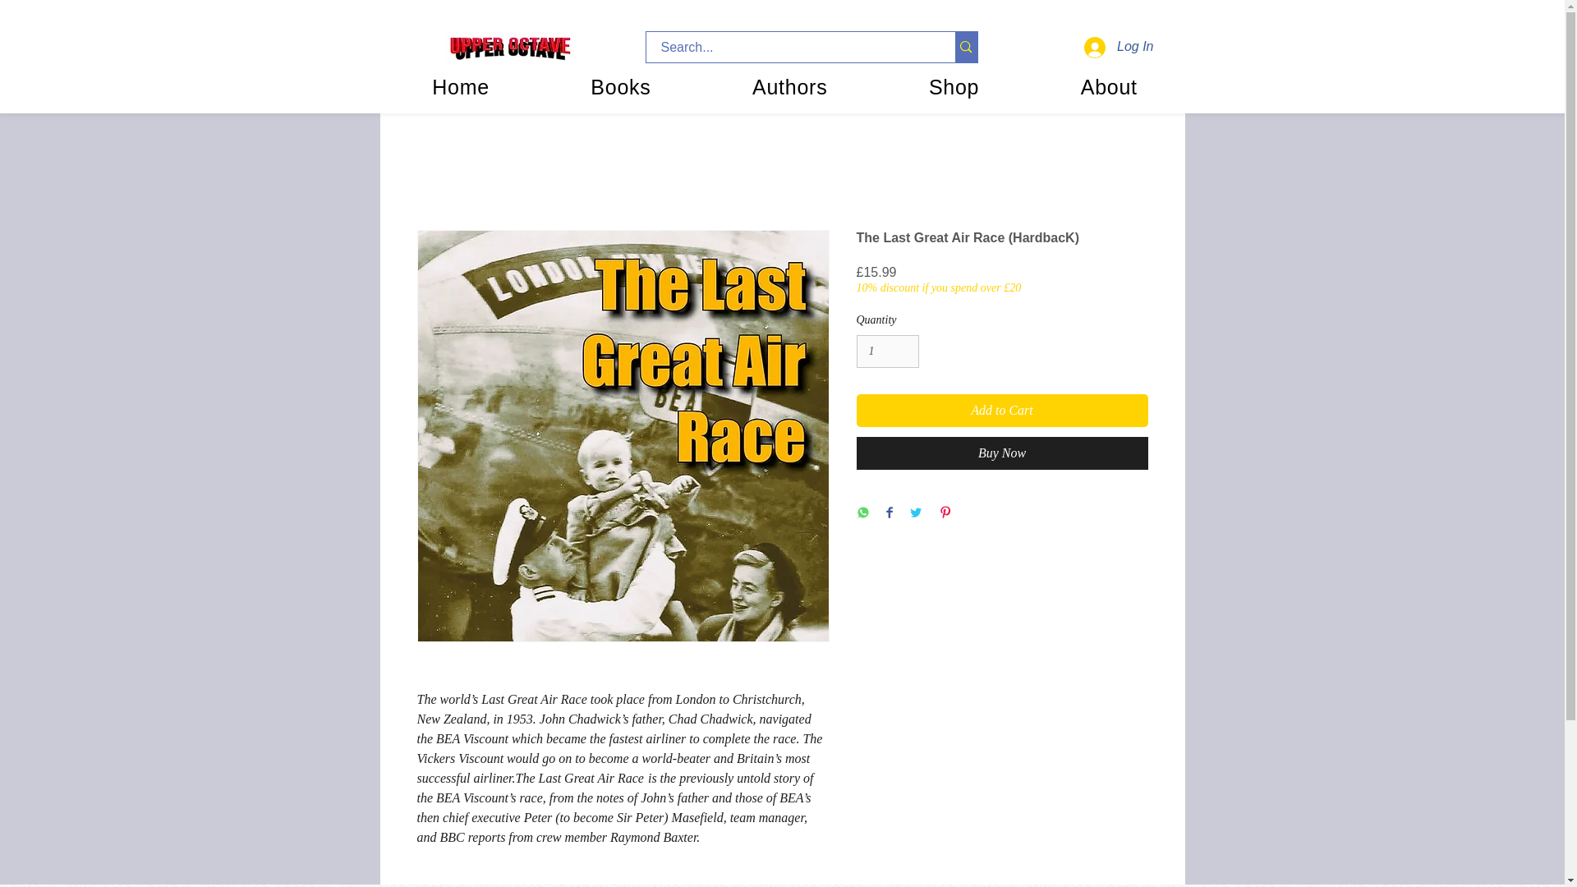  What do you see at coordinates (1119, 46) in the screenshot?
I see `Log In` at bounding box center [1119, 46].